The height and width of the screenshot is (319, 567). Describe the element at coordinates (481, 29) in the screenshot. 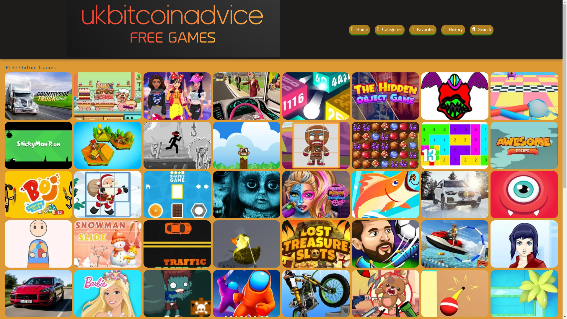

I see `Search` at that location.